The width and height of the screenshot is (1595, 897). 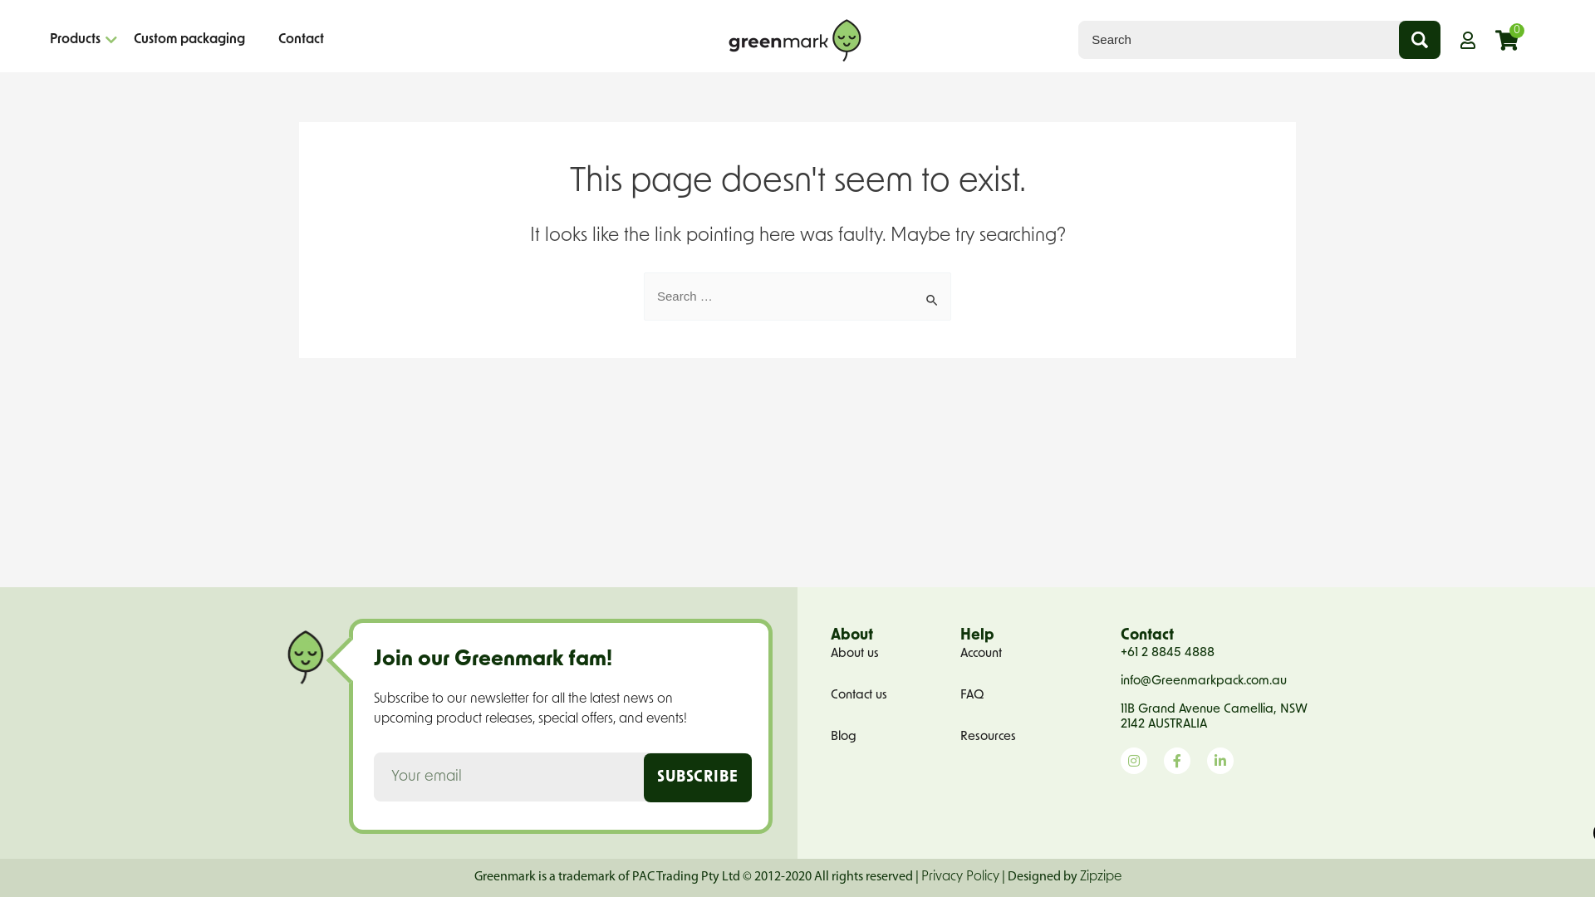 What do you see at coordinates (301, 40) in the screenshot?
I see `Contact` at bounding box center [301, 40].